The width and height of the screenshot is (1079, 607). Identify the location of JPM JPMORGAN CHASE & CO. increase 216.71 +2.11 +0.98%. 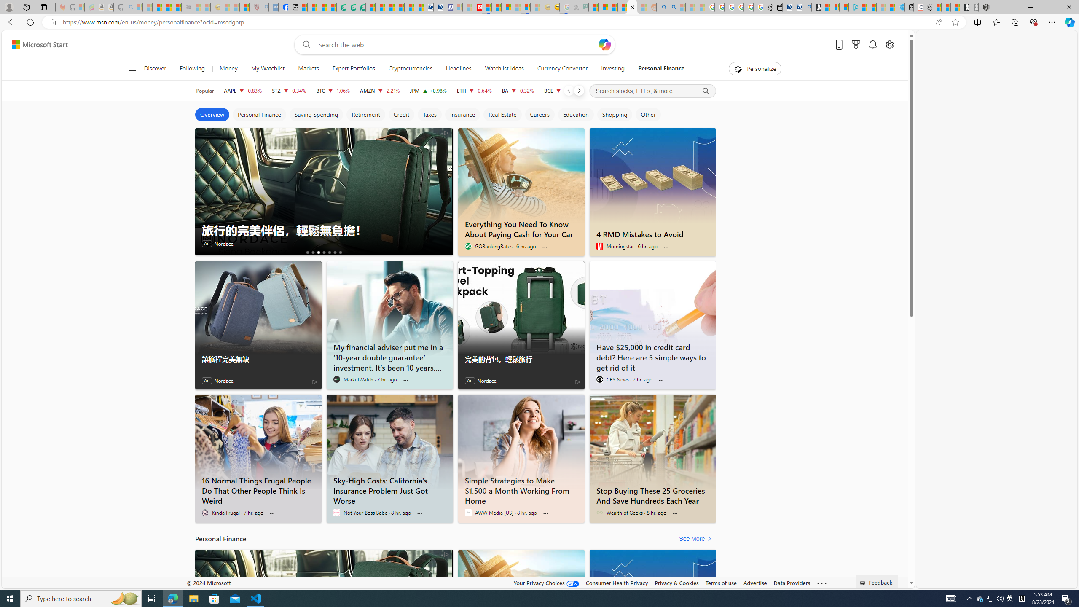
(428, 91).